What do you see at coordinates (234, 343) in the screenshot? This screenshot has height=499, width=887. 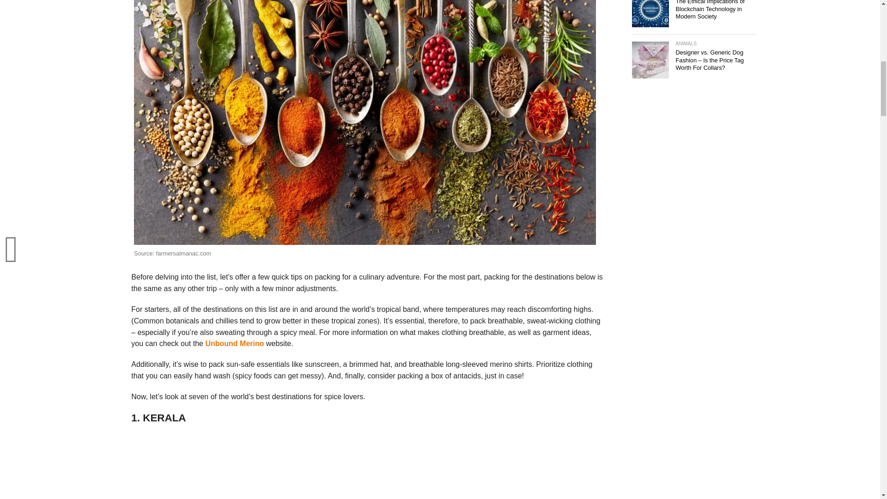 I see `Unbound Merino` at bounding box center [234, 343].